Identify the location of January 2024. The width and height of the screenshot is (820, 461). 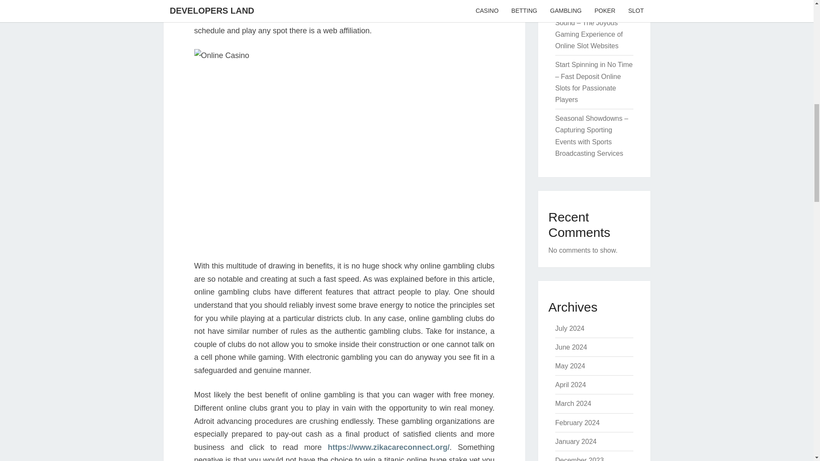
(576, 441).